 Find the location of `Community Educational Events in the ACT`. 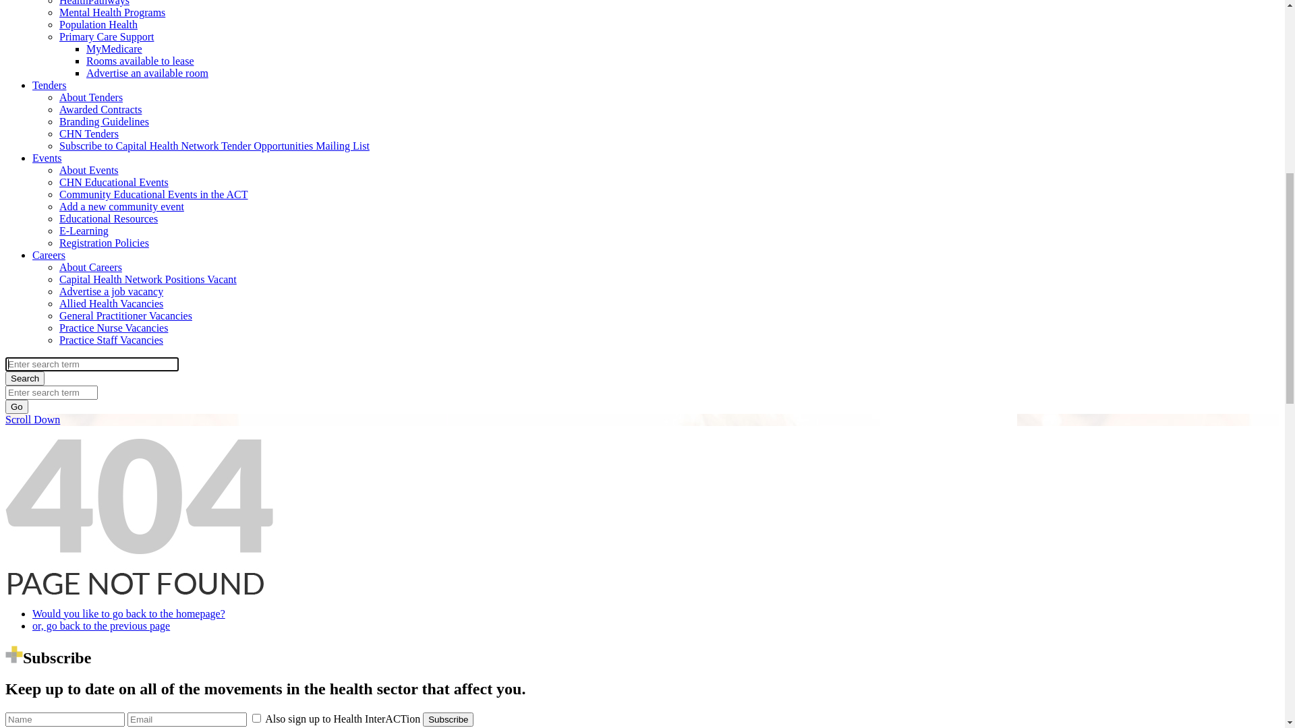

Community Educational Events in the ACT is located at coordinates (154, 709).